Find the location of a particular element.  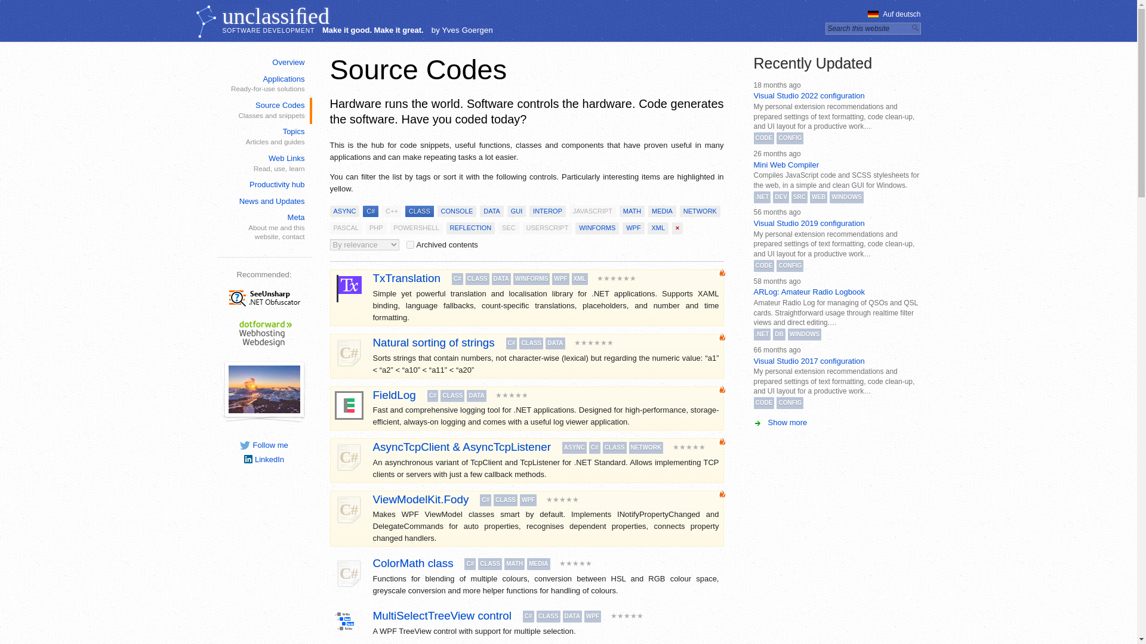

MATH is located at coordinates (258, 2).